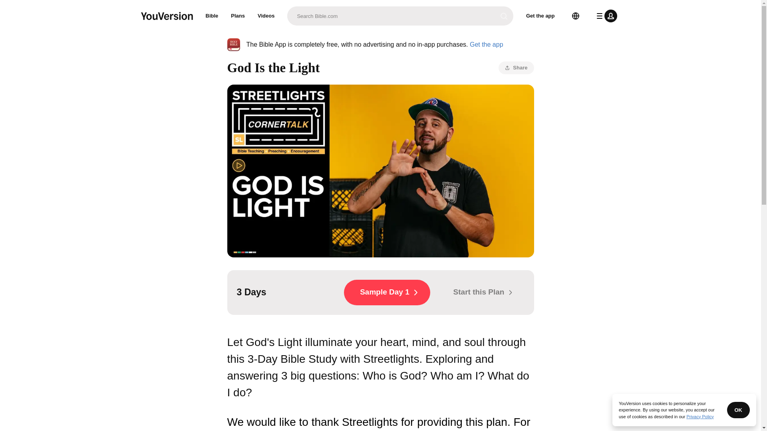 The width and height of the screenshot is (767, 431). I want to click on Plans, so click(238, 16).